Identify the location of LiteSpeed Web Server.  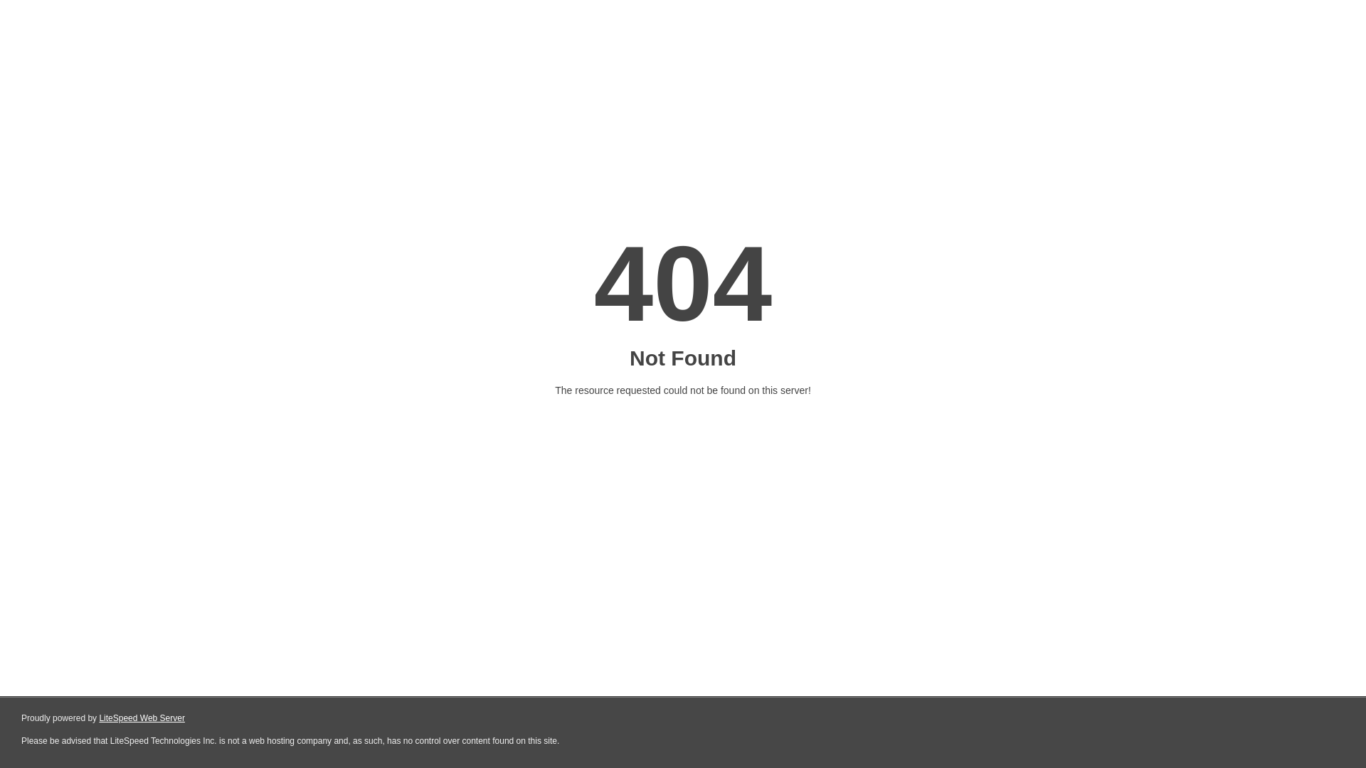
(142, 718).